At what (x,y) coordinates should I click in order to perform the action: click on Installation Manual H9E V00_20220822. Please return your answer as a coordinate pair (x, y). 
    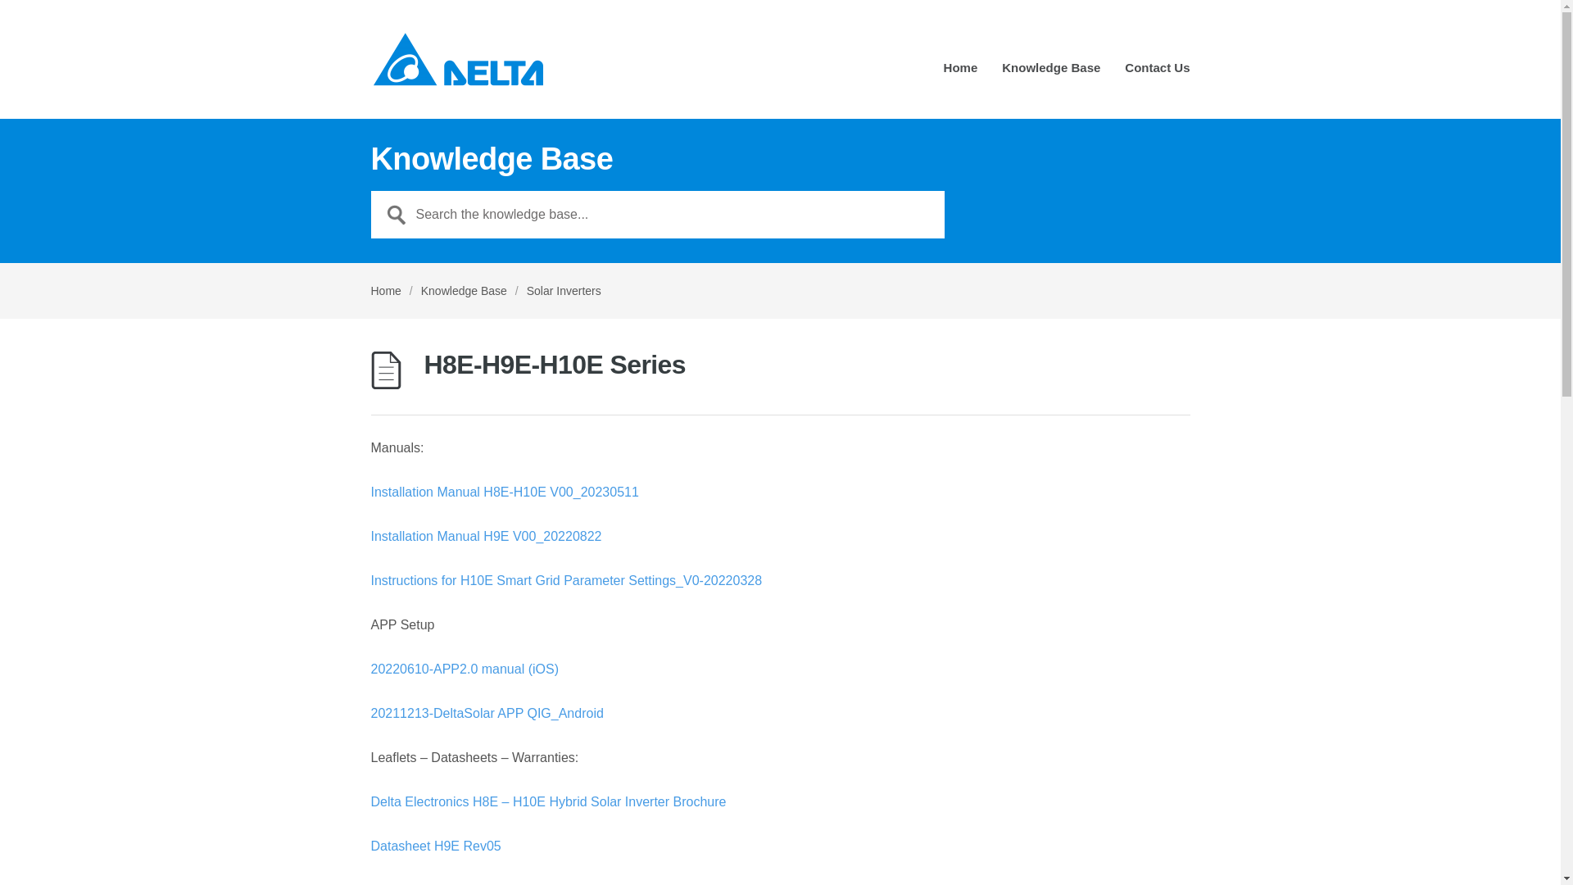
    Looking at the image, I should click on (486, 536).